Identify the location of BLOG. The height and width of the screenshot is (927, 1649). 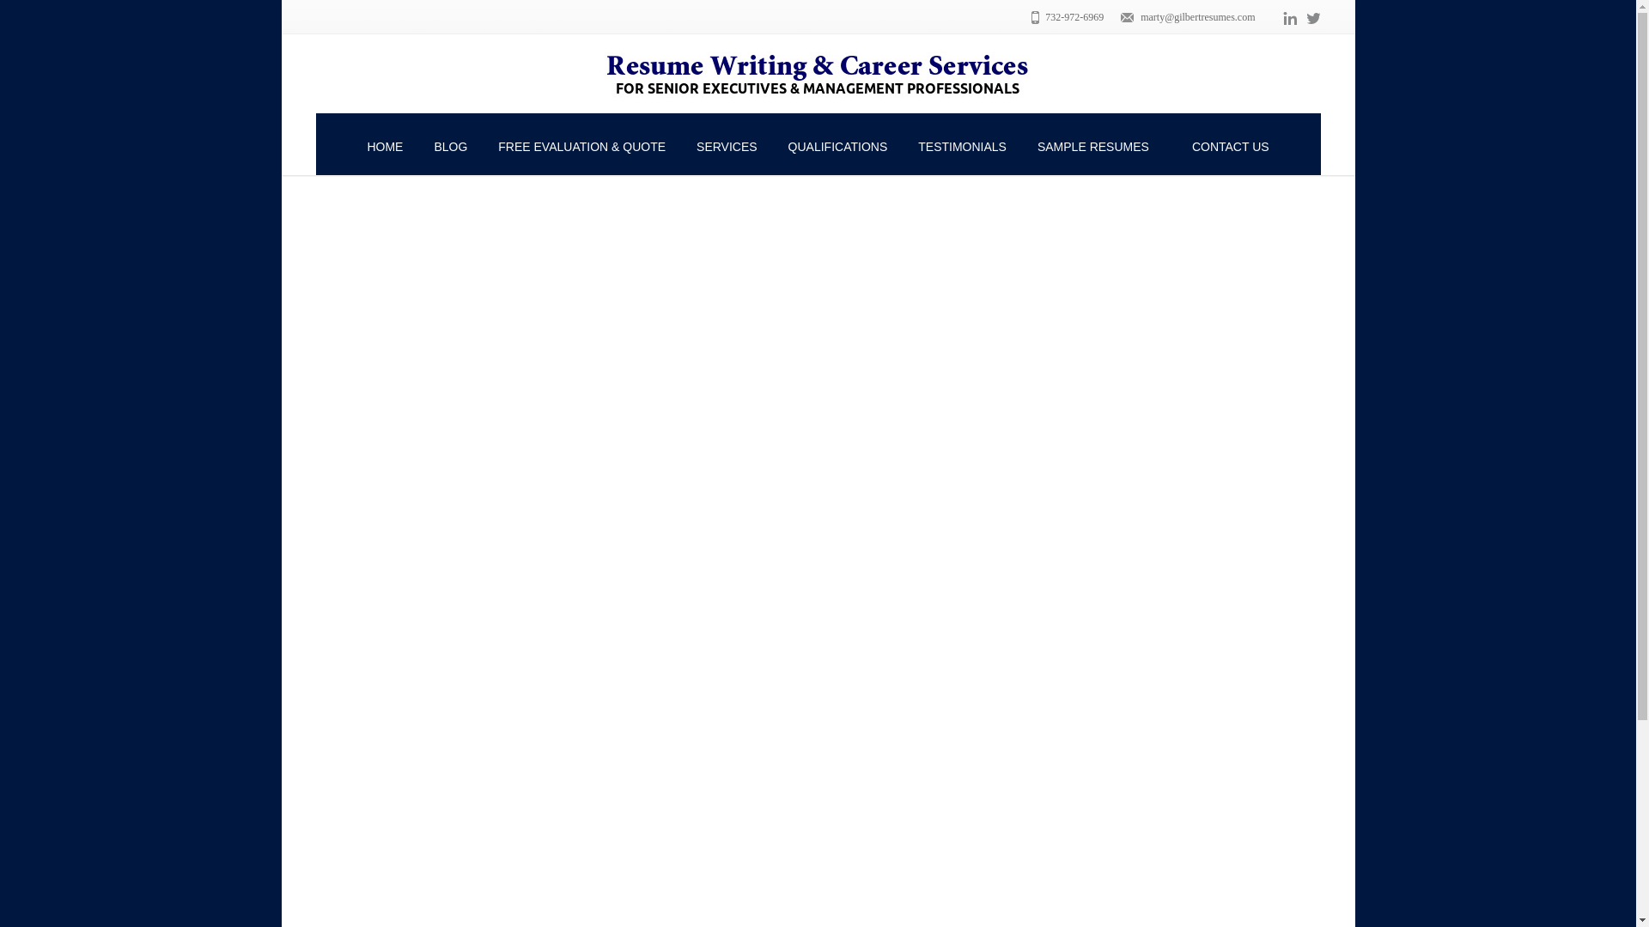
(450, 144).